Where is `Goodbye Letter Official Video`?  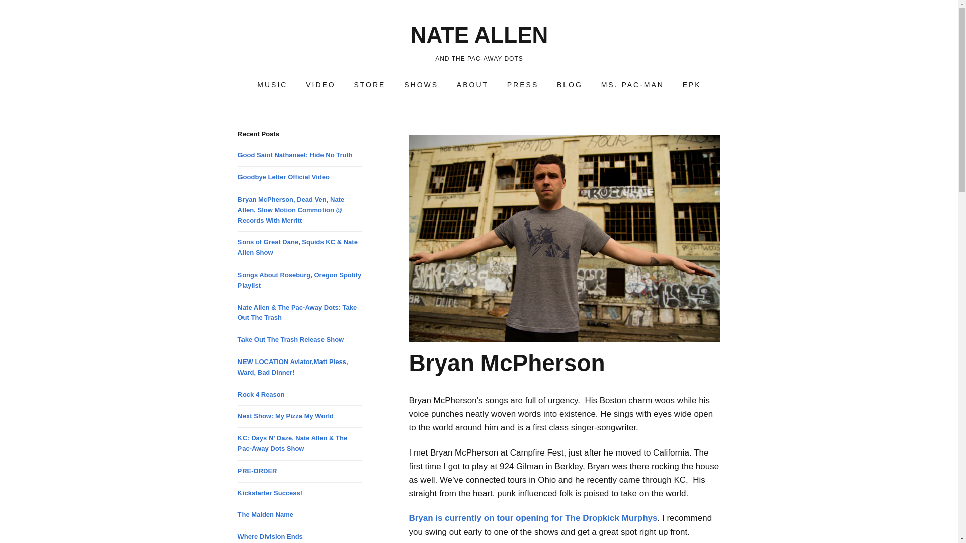
Goodbye Letter Official Video is located at coordinates (283, 177).